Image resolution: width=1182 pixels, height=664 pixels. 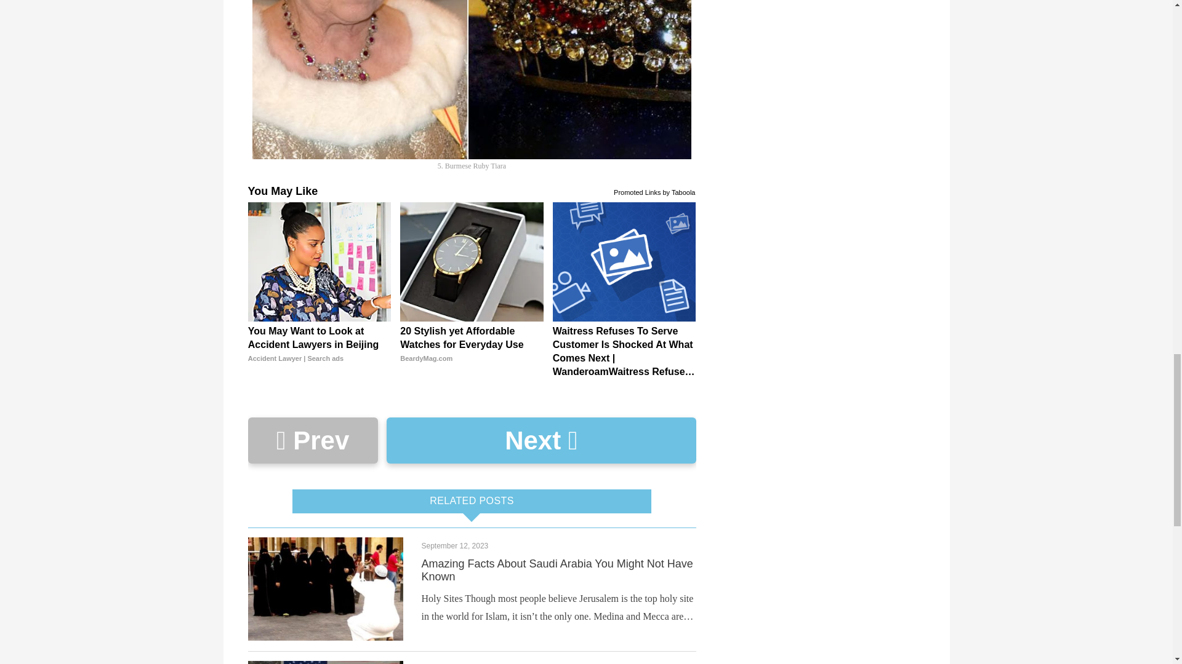 I want to click on 20 Stylish yet Affordable Watches for Everyday Use, so click(x=472, y=345).